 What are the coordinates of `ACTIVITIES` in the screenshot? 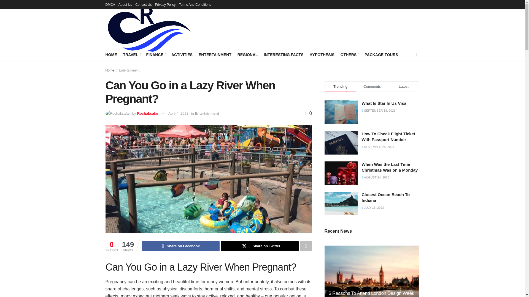 It's located at (182, 54).